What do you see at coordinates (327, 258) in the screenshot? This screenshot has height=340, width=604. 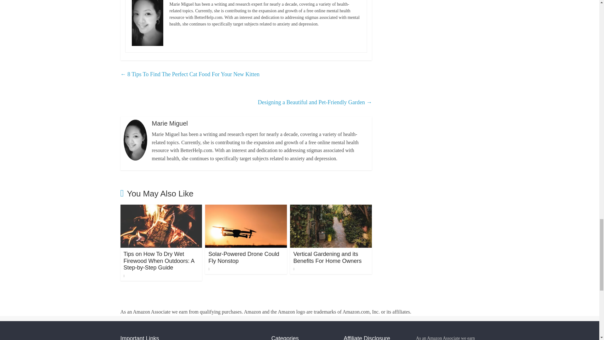 I see `Vertical Gardening and its Benefits For Home Owners` at bounding box center [327, 258].